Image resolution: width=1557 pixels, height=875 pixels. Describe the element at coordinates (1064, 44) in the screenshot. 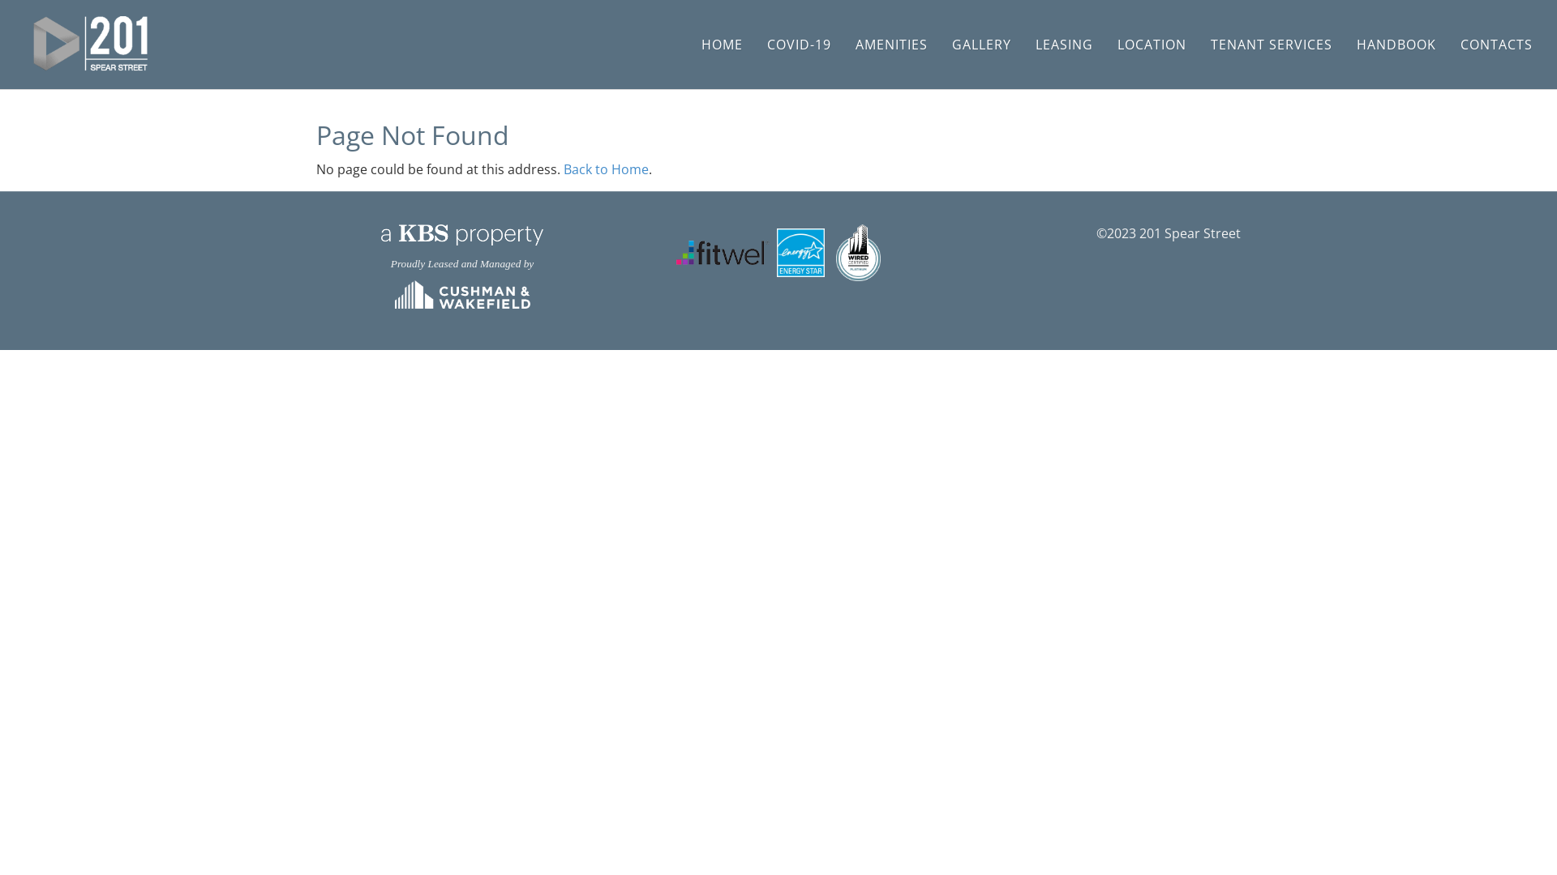

I see `LEASING` at that location.